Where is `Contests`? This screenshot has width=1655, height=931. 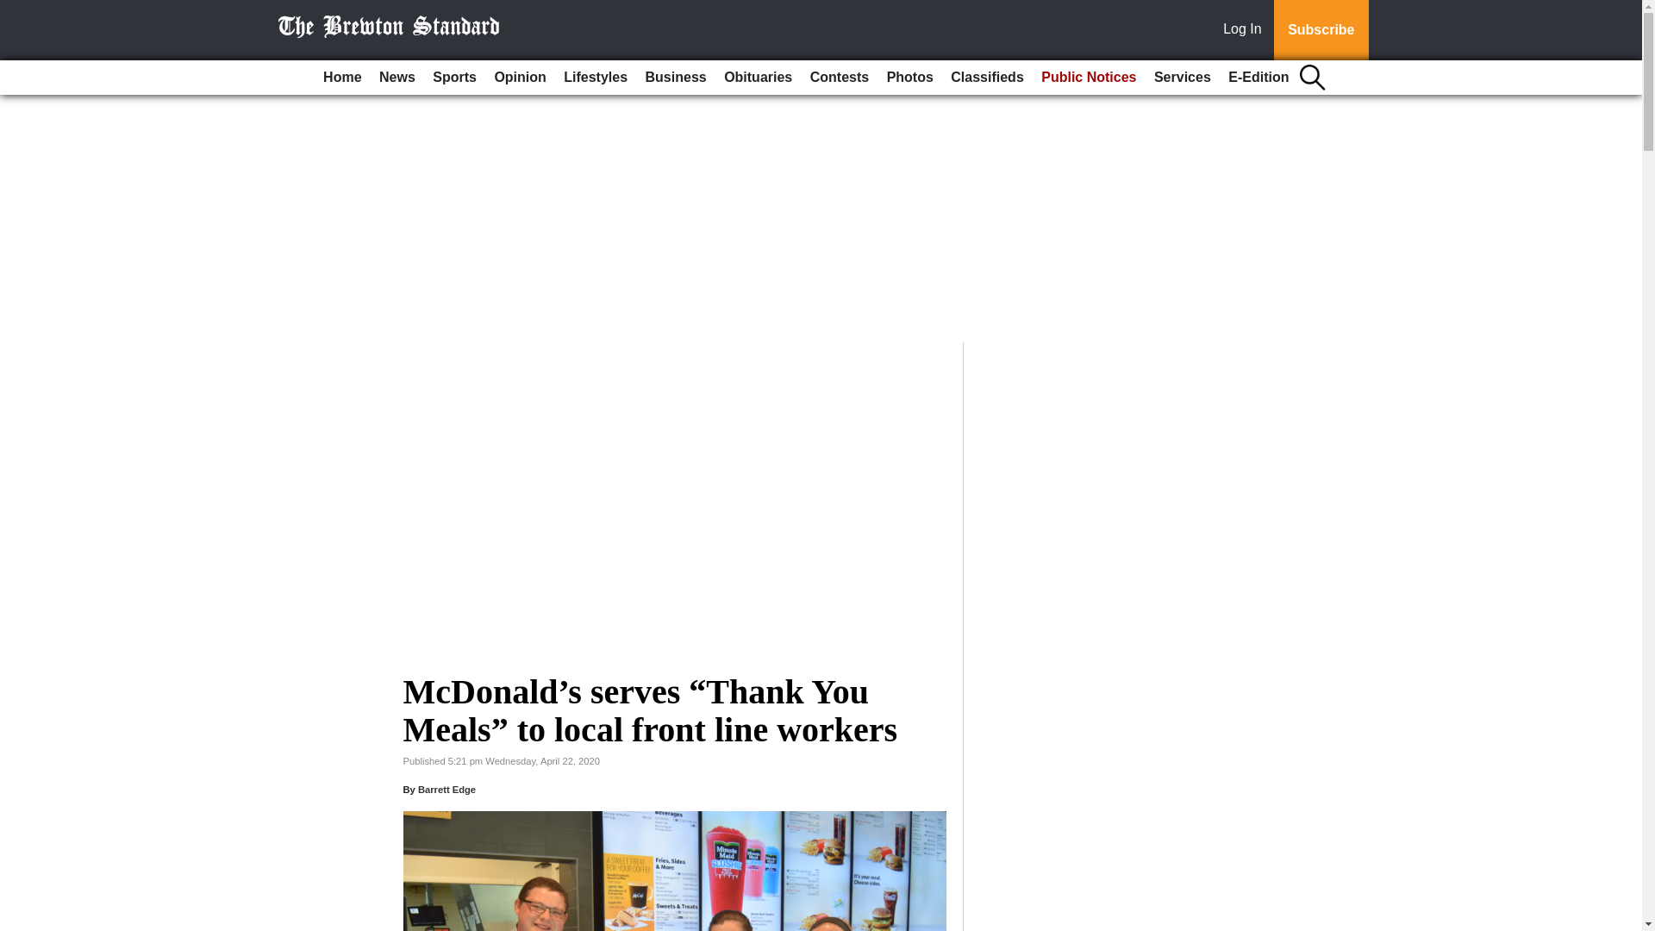
Contests is located at coordinates (839, 78).